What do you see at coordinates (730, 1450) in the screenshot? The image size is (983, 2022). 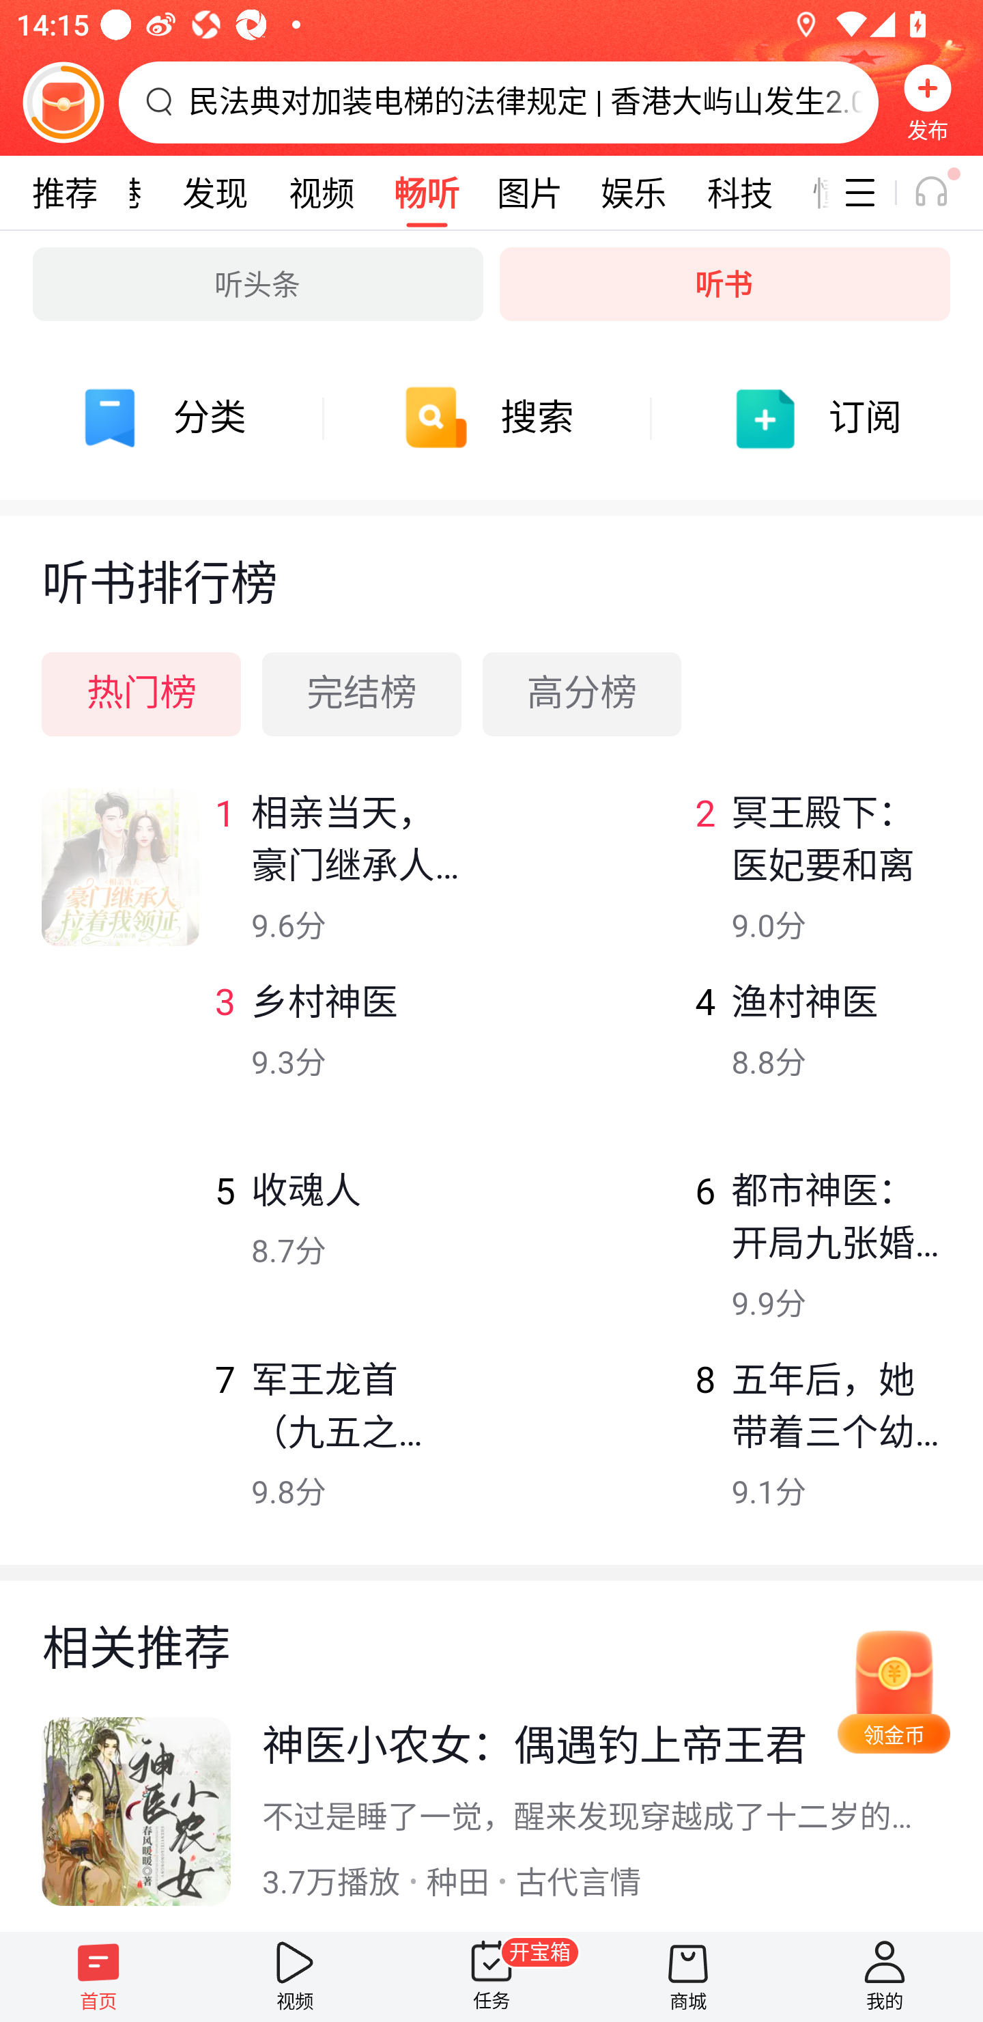 I see `8 五年后，她带着三个幼崽虐翻财阀家族 9.1 分` at bounding box center [730, 1450].